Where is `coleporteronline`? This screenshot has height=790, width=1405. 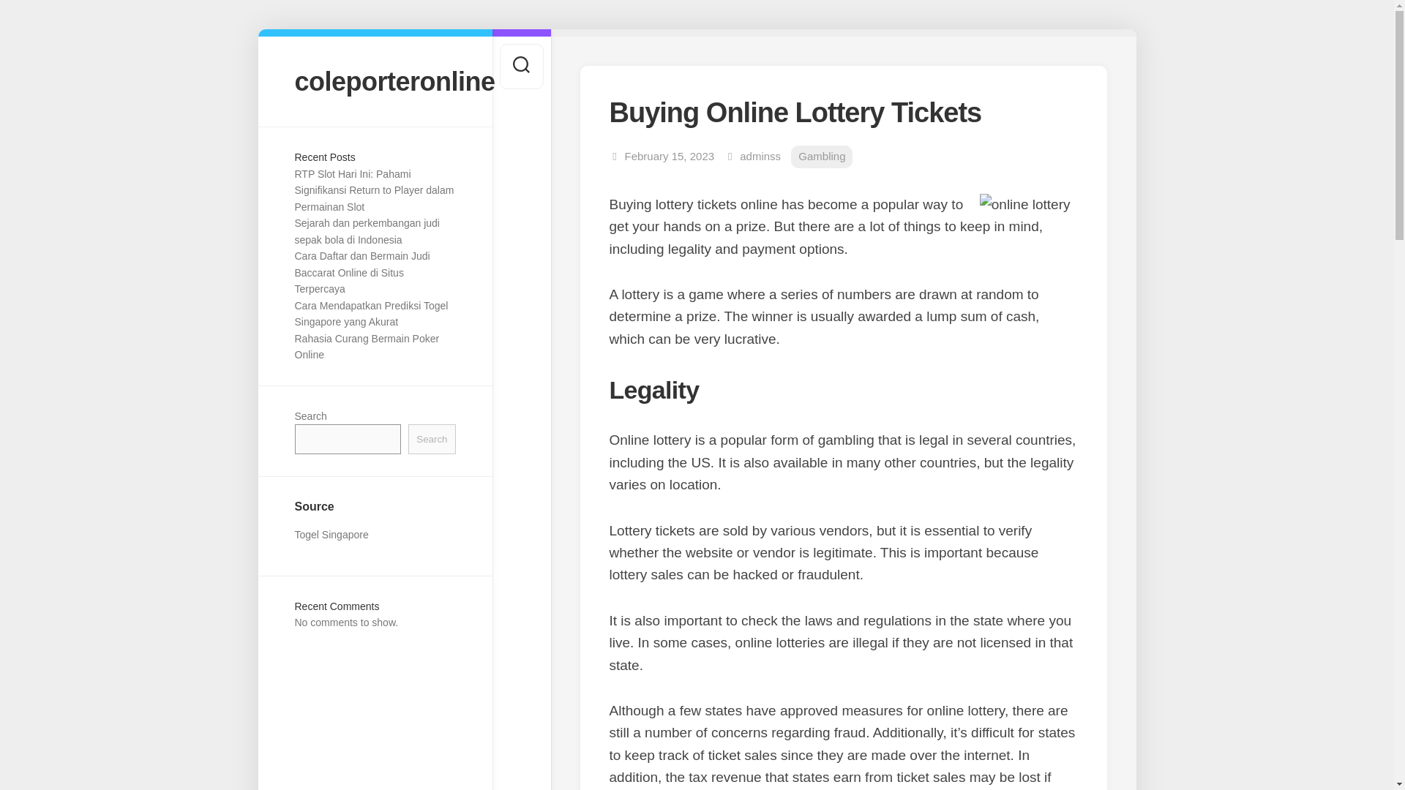
coleporteronline is located at coordinates (375, 80).